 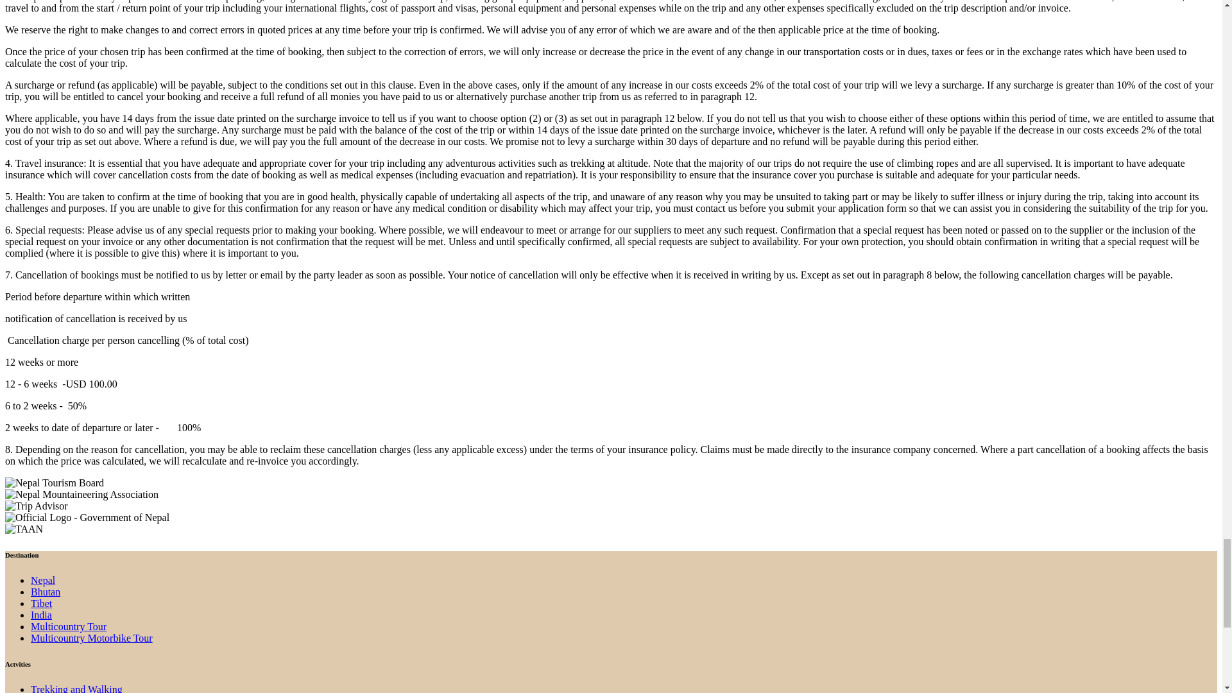 I want to click on Trip Advisor, so click(x=36, y=506).